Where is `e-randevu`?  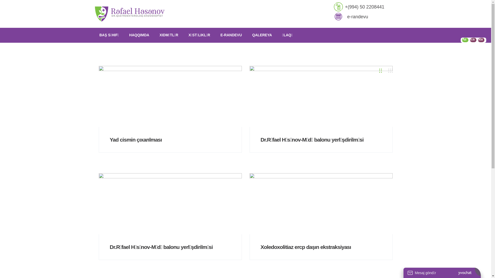 e-randevu is located at coordinates (358, 17).